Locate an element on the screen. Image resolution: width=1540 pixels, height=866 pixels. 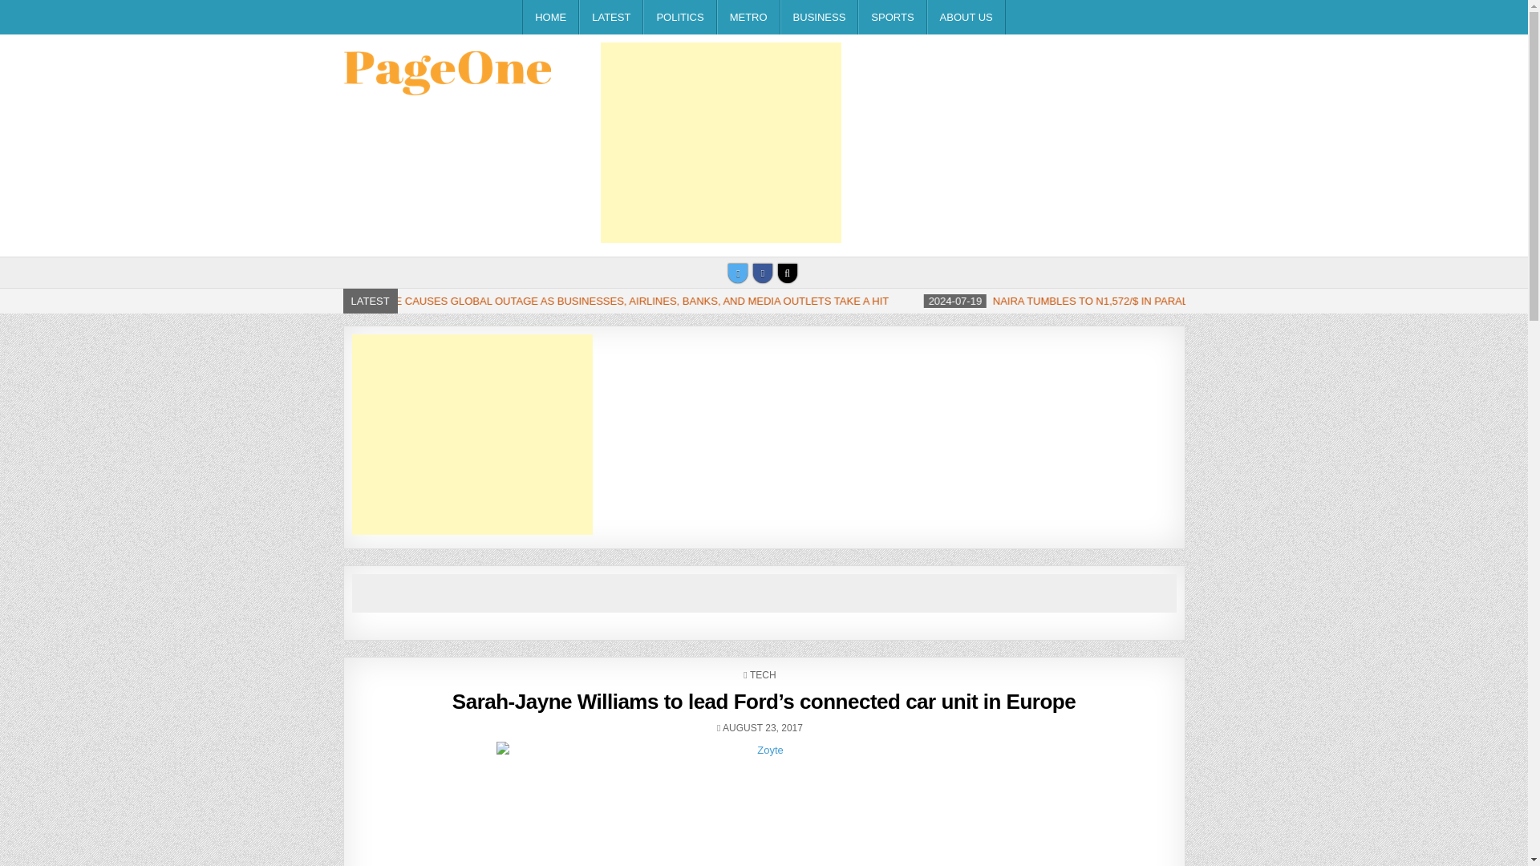
Facebook is located at coordinates (762, 273).